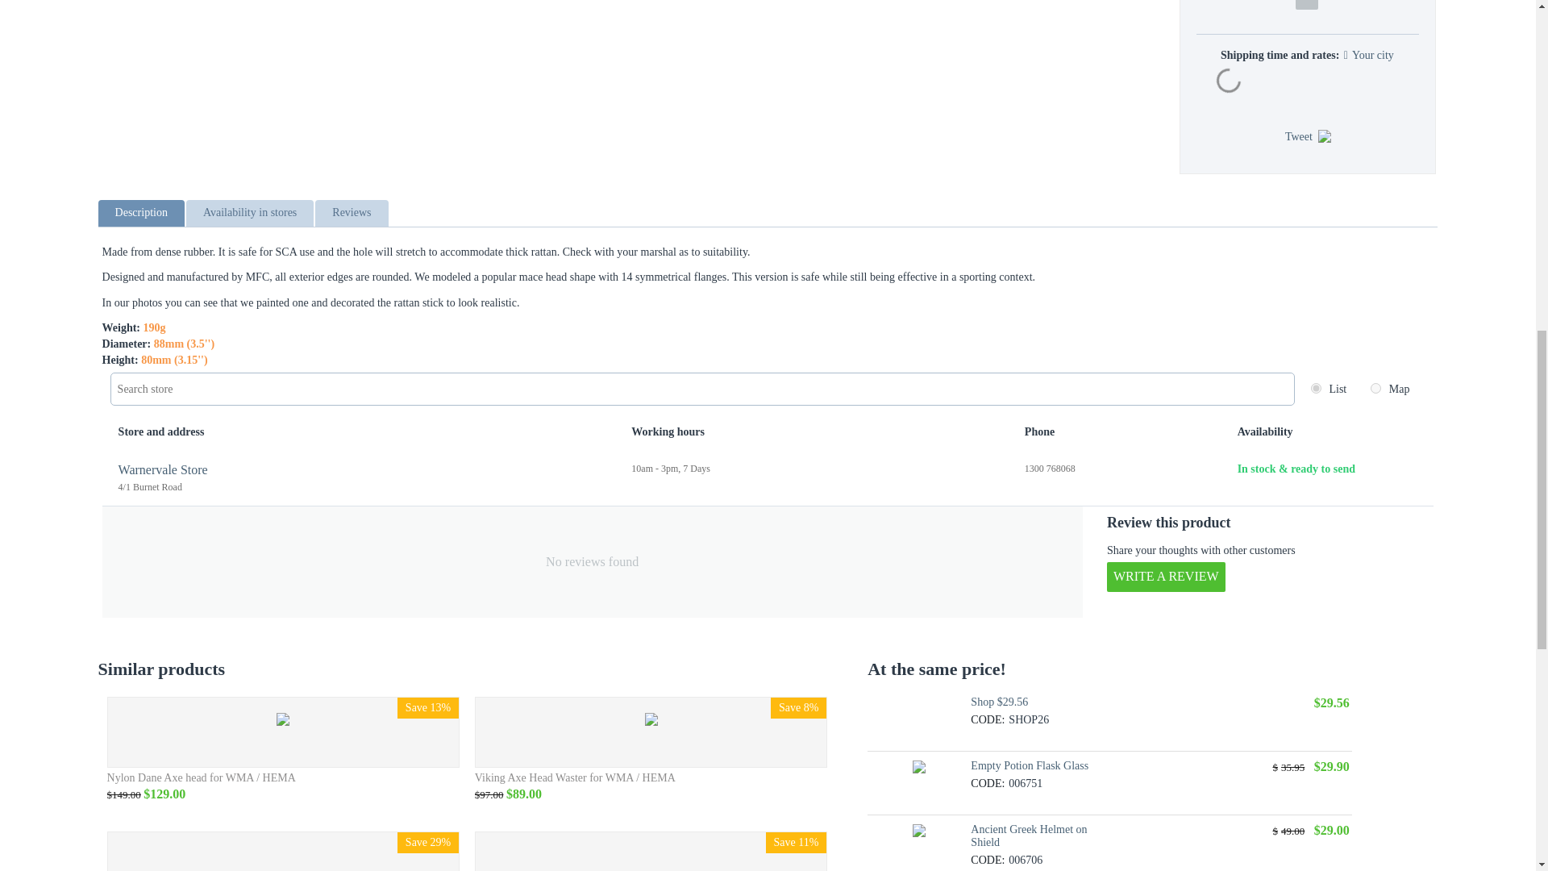 This screenshot has height=871, width=1548. What do you see at coordinates (1375, 389) in the screenshot?
I see `on` at bounding box center [1375, 389].